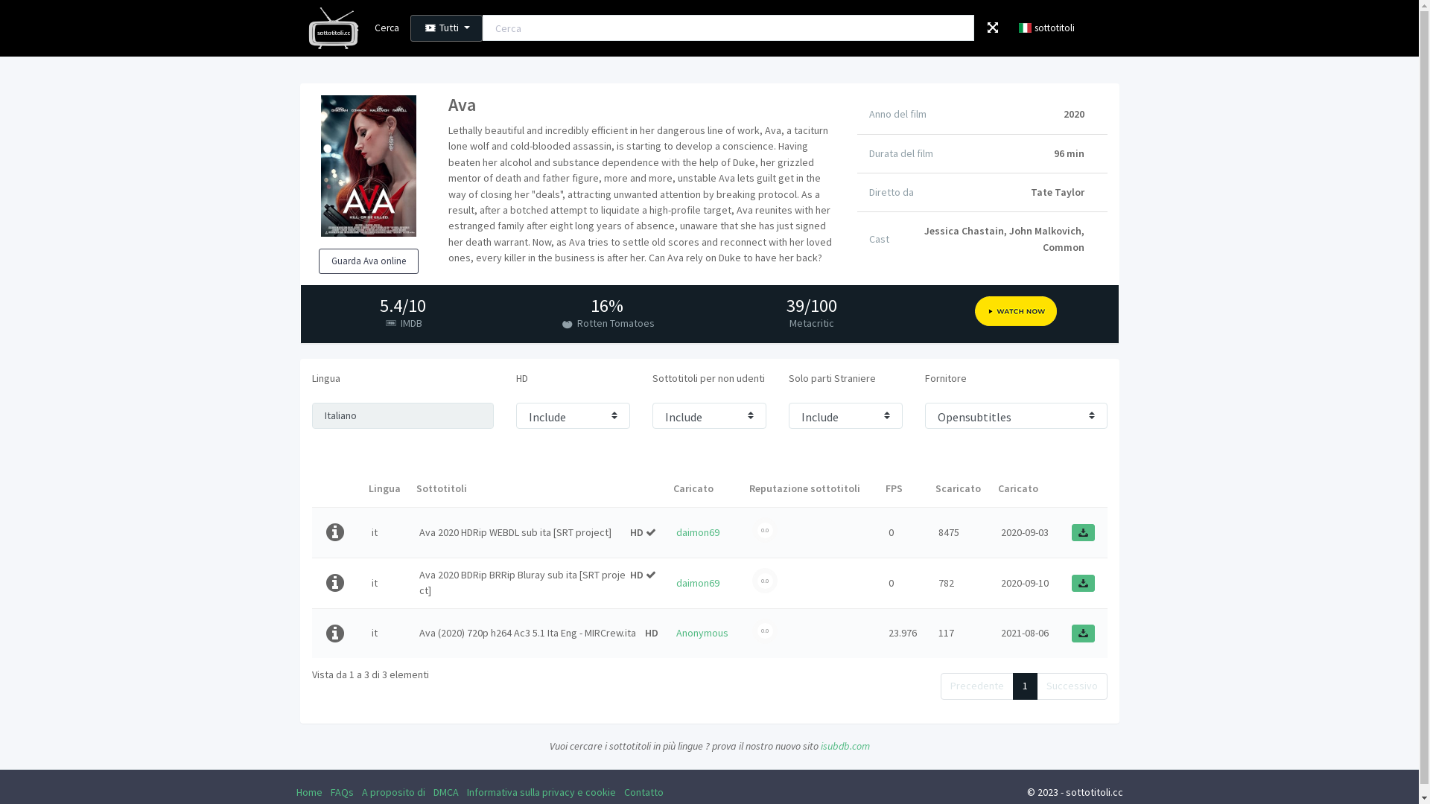 This screenshot has width=1430, height=804. What do you see at coordinates (541, 792) in the screenshot?
I see `Informativa sulla privacy e cookie` at bounding box center [541, 792].